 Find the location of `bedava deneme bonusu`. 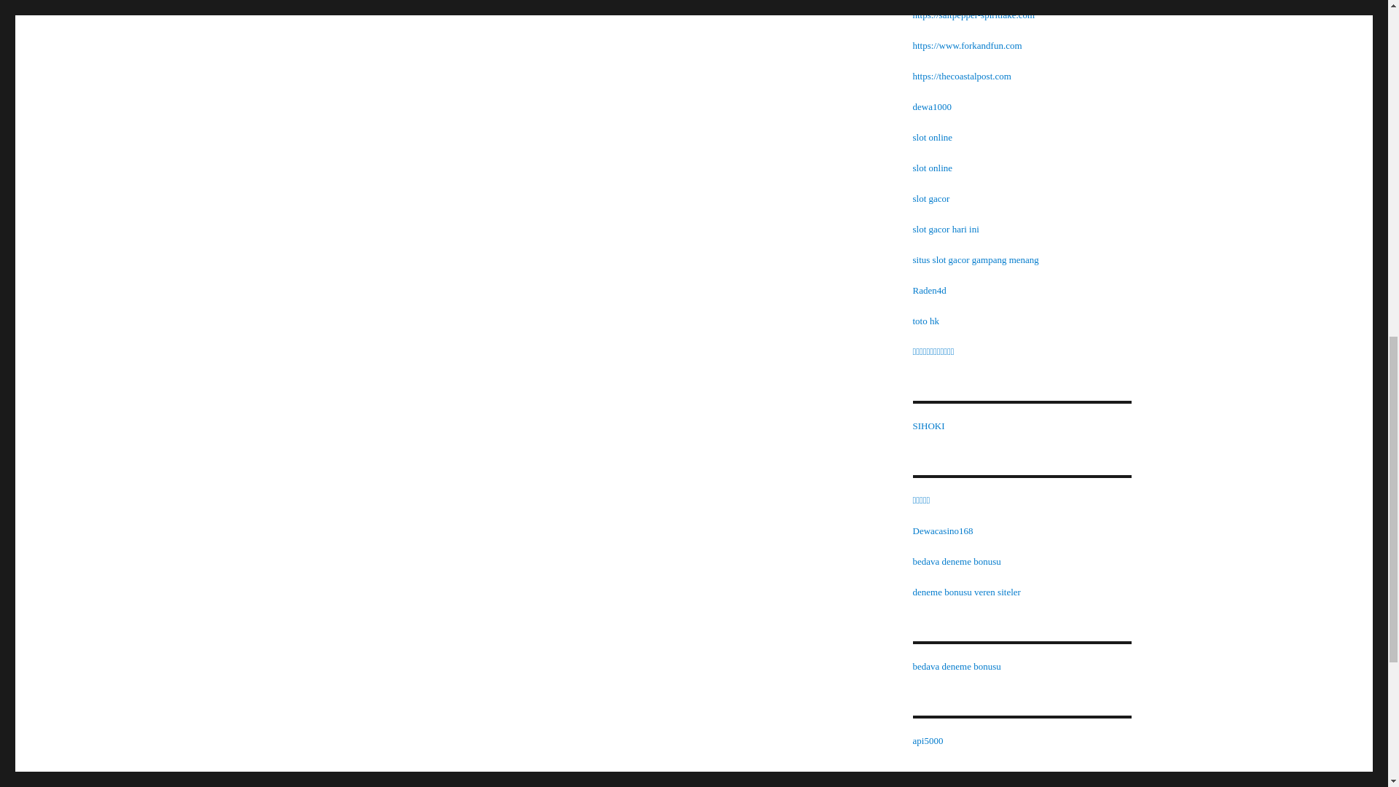

bedava deneme bonusu is located at coordinates (956, 666).